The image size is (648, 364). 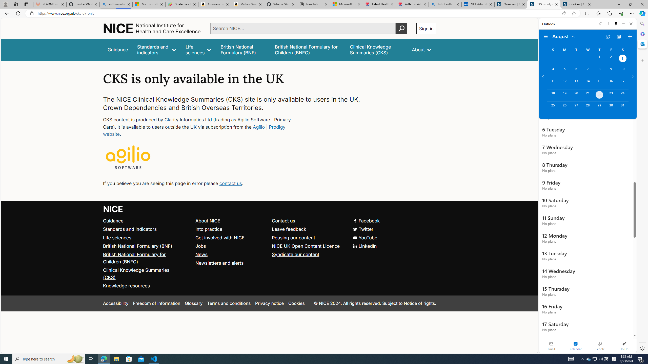 I want to click on View Switcher. Current view is Agenda view, so click(x=619, y=37).